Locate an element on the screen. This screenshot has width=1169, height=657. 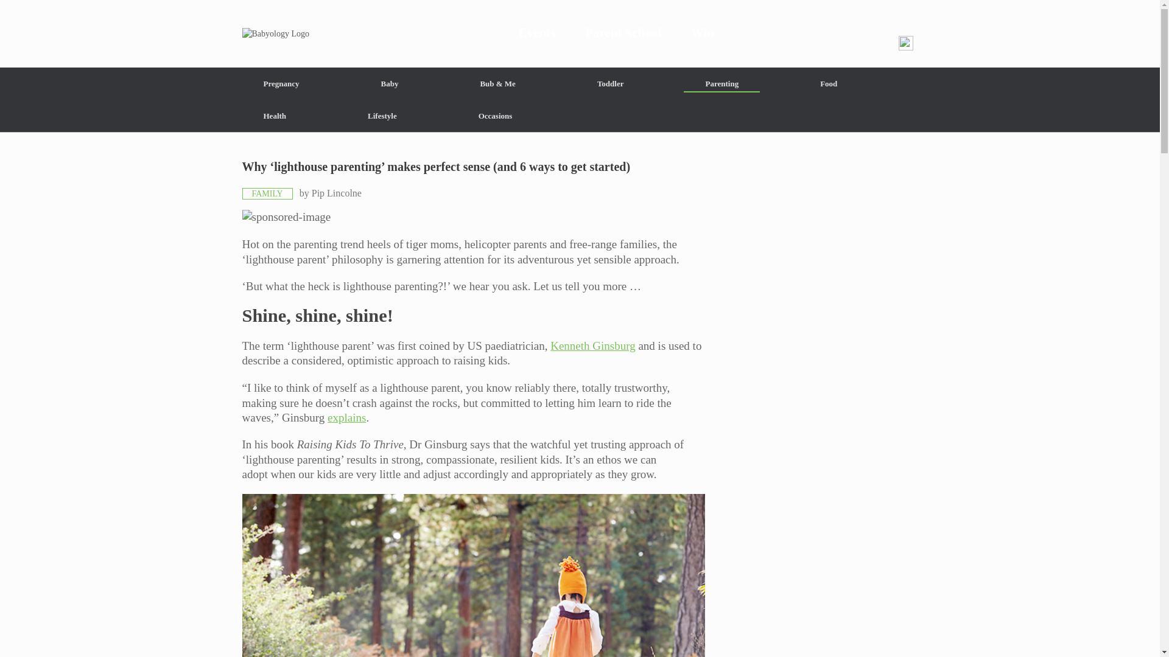
Lifestyle is located at coordinates (382, 116).